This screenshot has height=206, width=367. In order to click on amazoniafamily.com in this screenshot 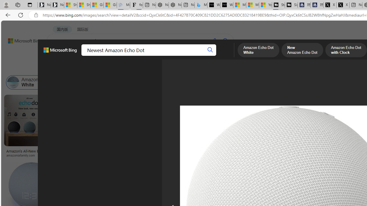, I will do `click(22, 155)`.